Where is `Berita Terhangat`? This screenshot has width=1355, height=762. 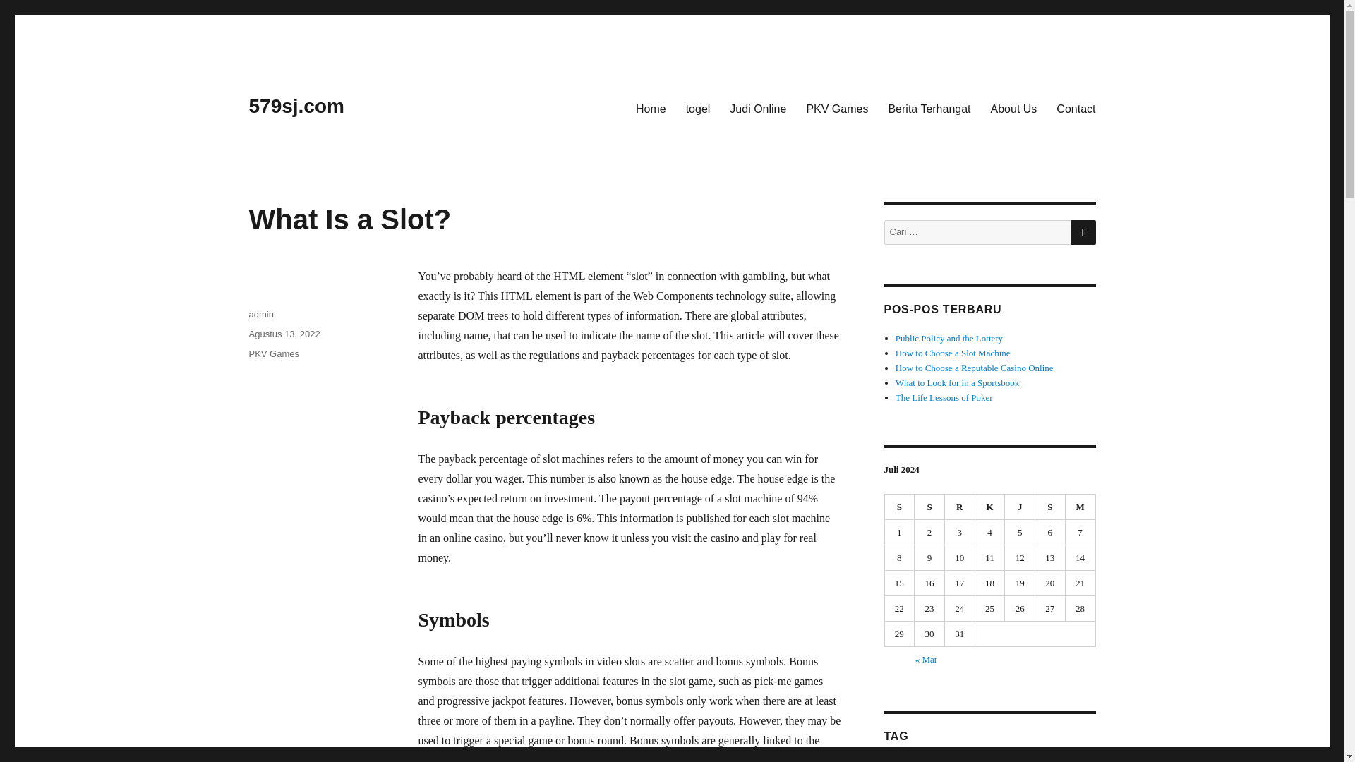 Berita Terhangat is located at coordinates (929, 108).